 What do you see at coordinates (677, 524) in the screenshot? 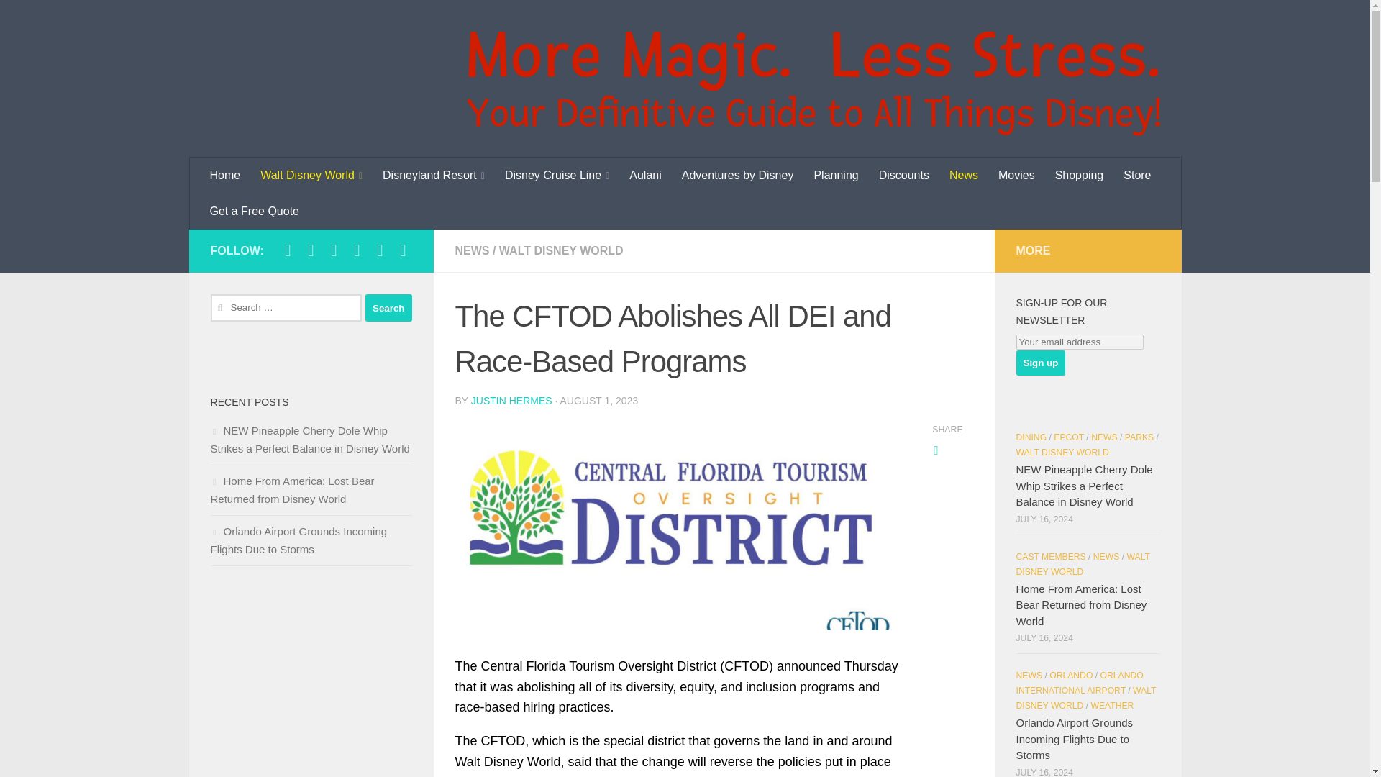
I see `The CFTOD Abolishes All DEI and Race-Based Programs` at bounding box center [677, 524].